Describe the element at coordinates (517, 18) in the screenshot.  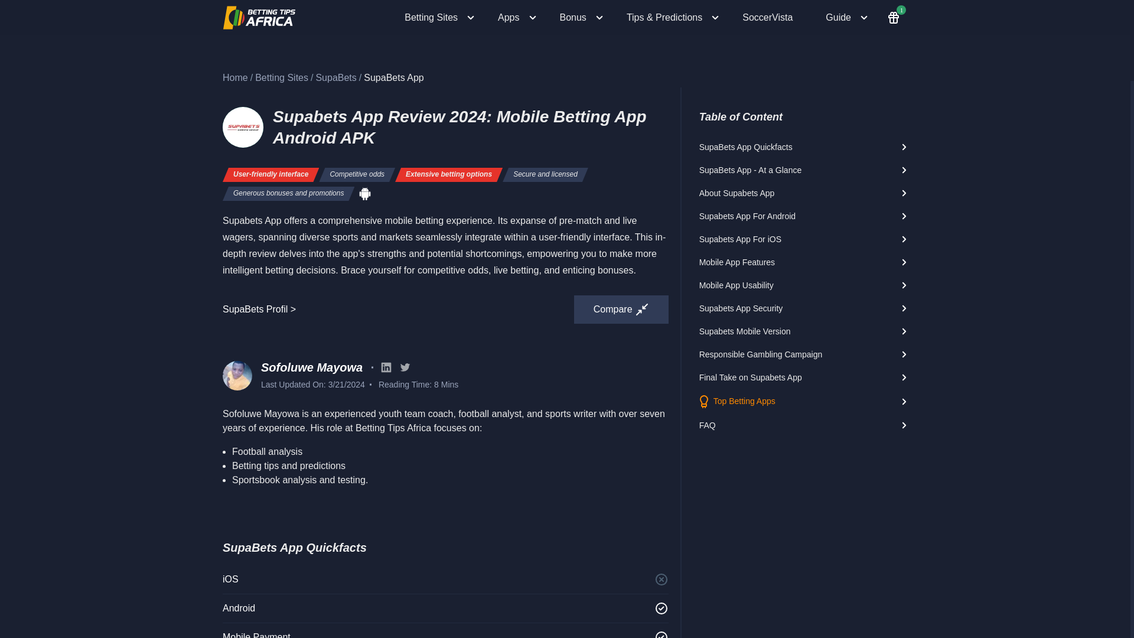
I see `Apps` at that location.